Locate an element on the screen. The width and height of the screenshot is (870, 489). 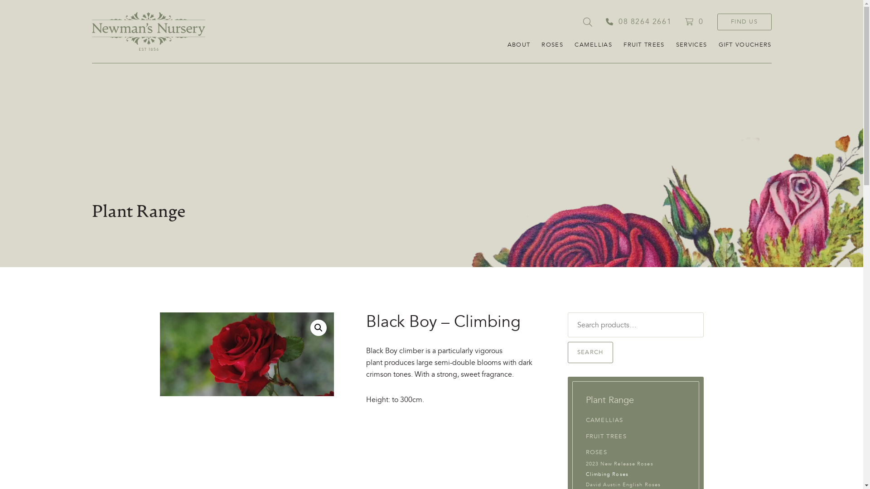
0 is located at coordinates (694, 22).